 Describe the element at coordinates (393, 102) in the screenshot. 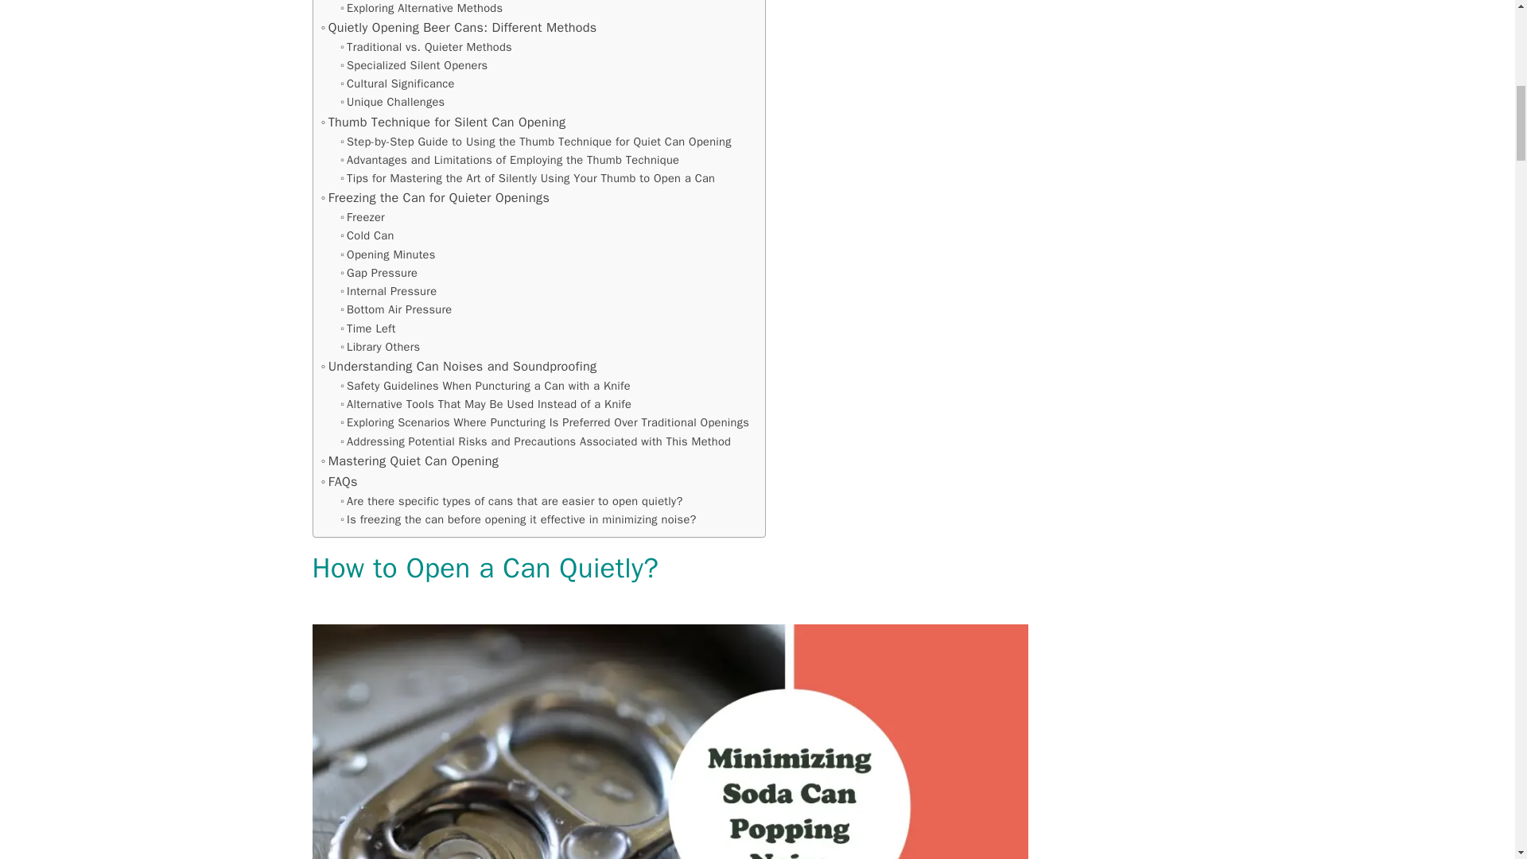

I see `Unique Challenges` at that location.